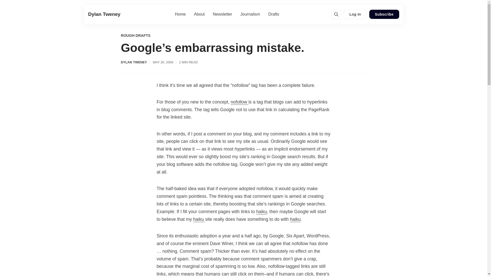 The height and width of the screenshot is (276, 491). I want to click on haiku, so click(295, 219).